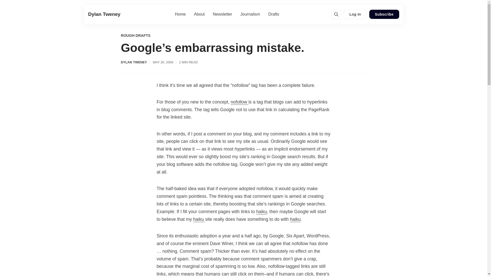 The height and width of the screenshot is (276, 491). I want to click on haiku, so click(295, 219).